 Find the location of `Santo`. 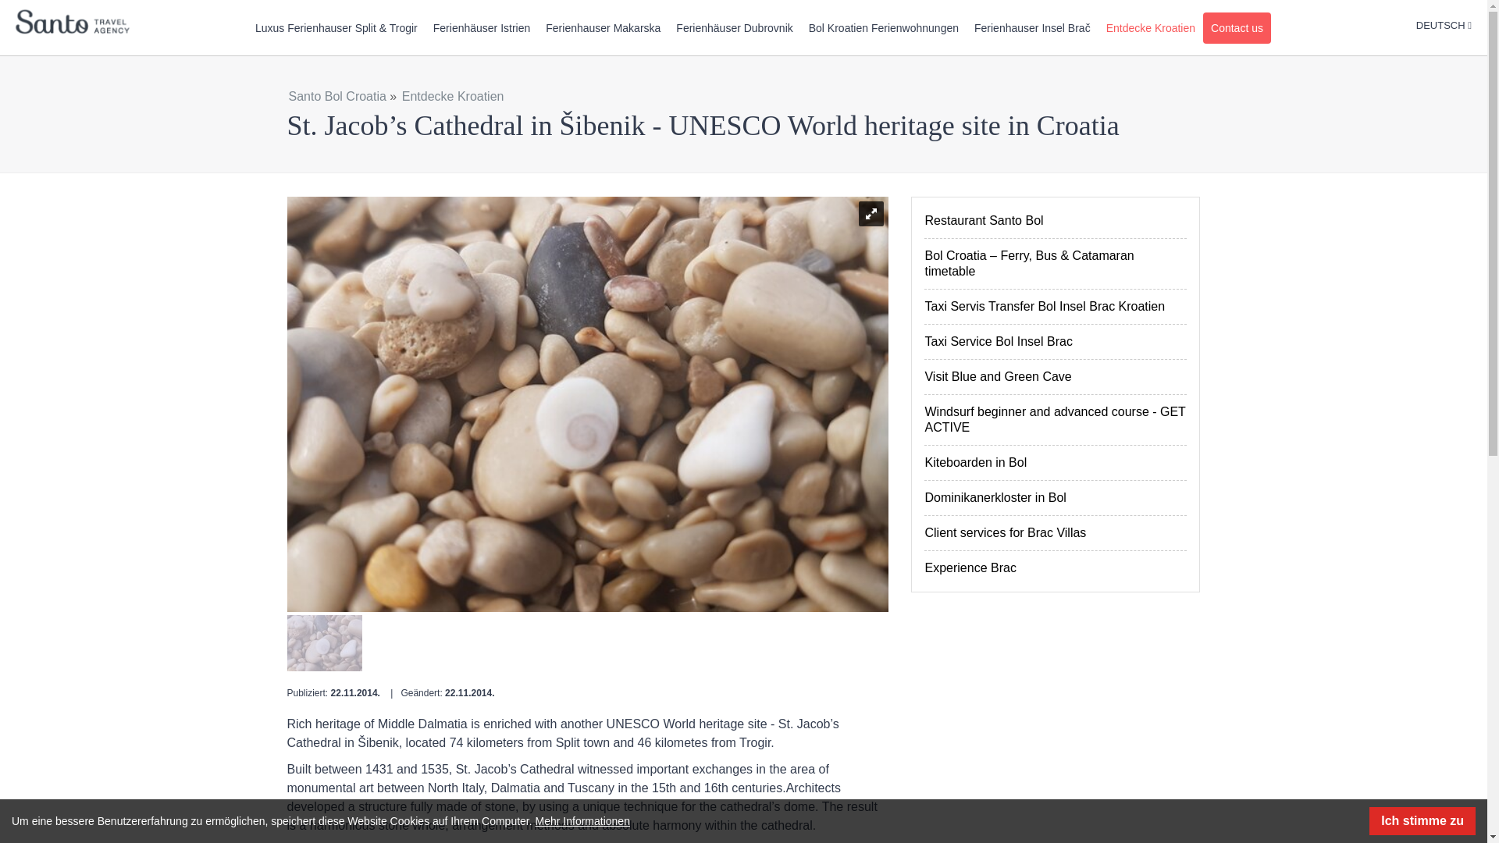

Santo is located at coordinates (72, 23).